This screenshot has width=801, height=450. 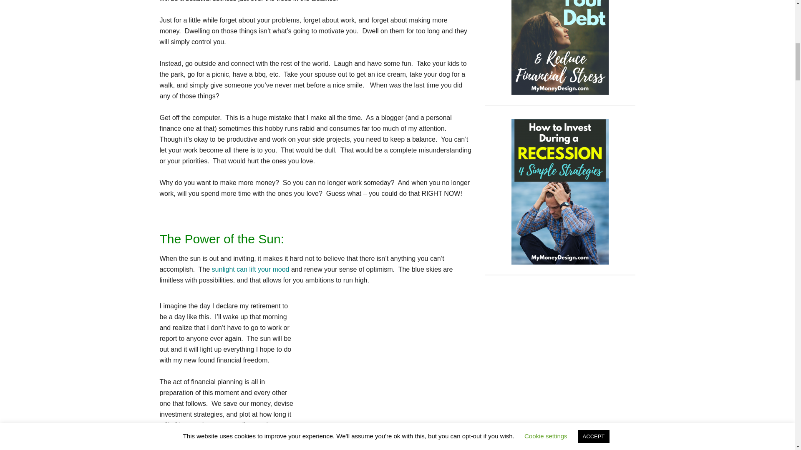 What do you see at coordinates (389, 357) in the screenshot?
I see `Swing Under Tree And Sea by worradmu` at bounding box center [389, 357].